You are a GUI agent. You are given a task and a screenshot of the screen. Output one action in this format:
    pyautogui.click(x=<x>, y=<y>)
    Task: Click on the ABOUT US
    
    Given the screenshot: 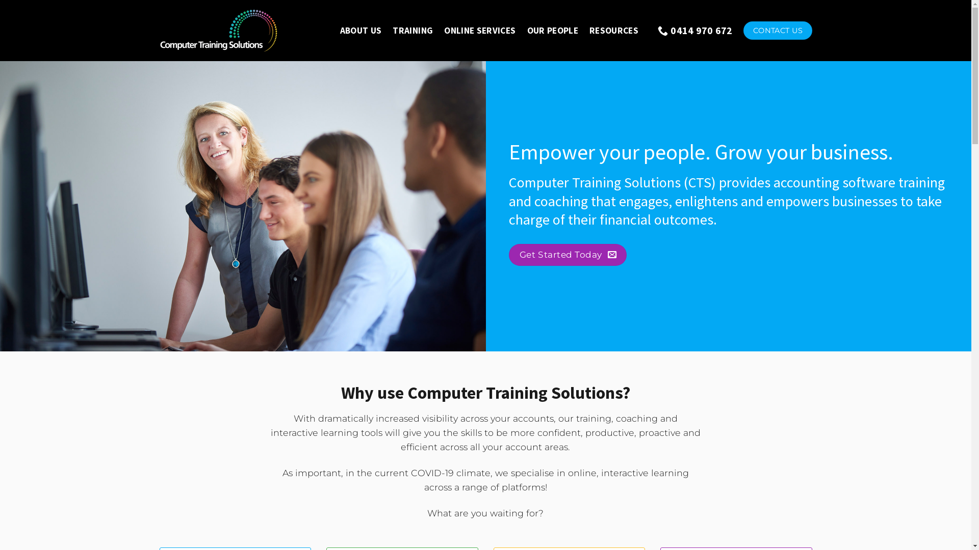 What is the action you would take?
    pyautogui.click(x=361, y=31)
    